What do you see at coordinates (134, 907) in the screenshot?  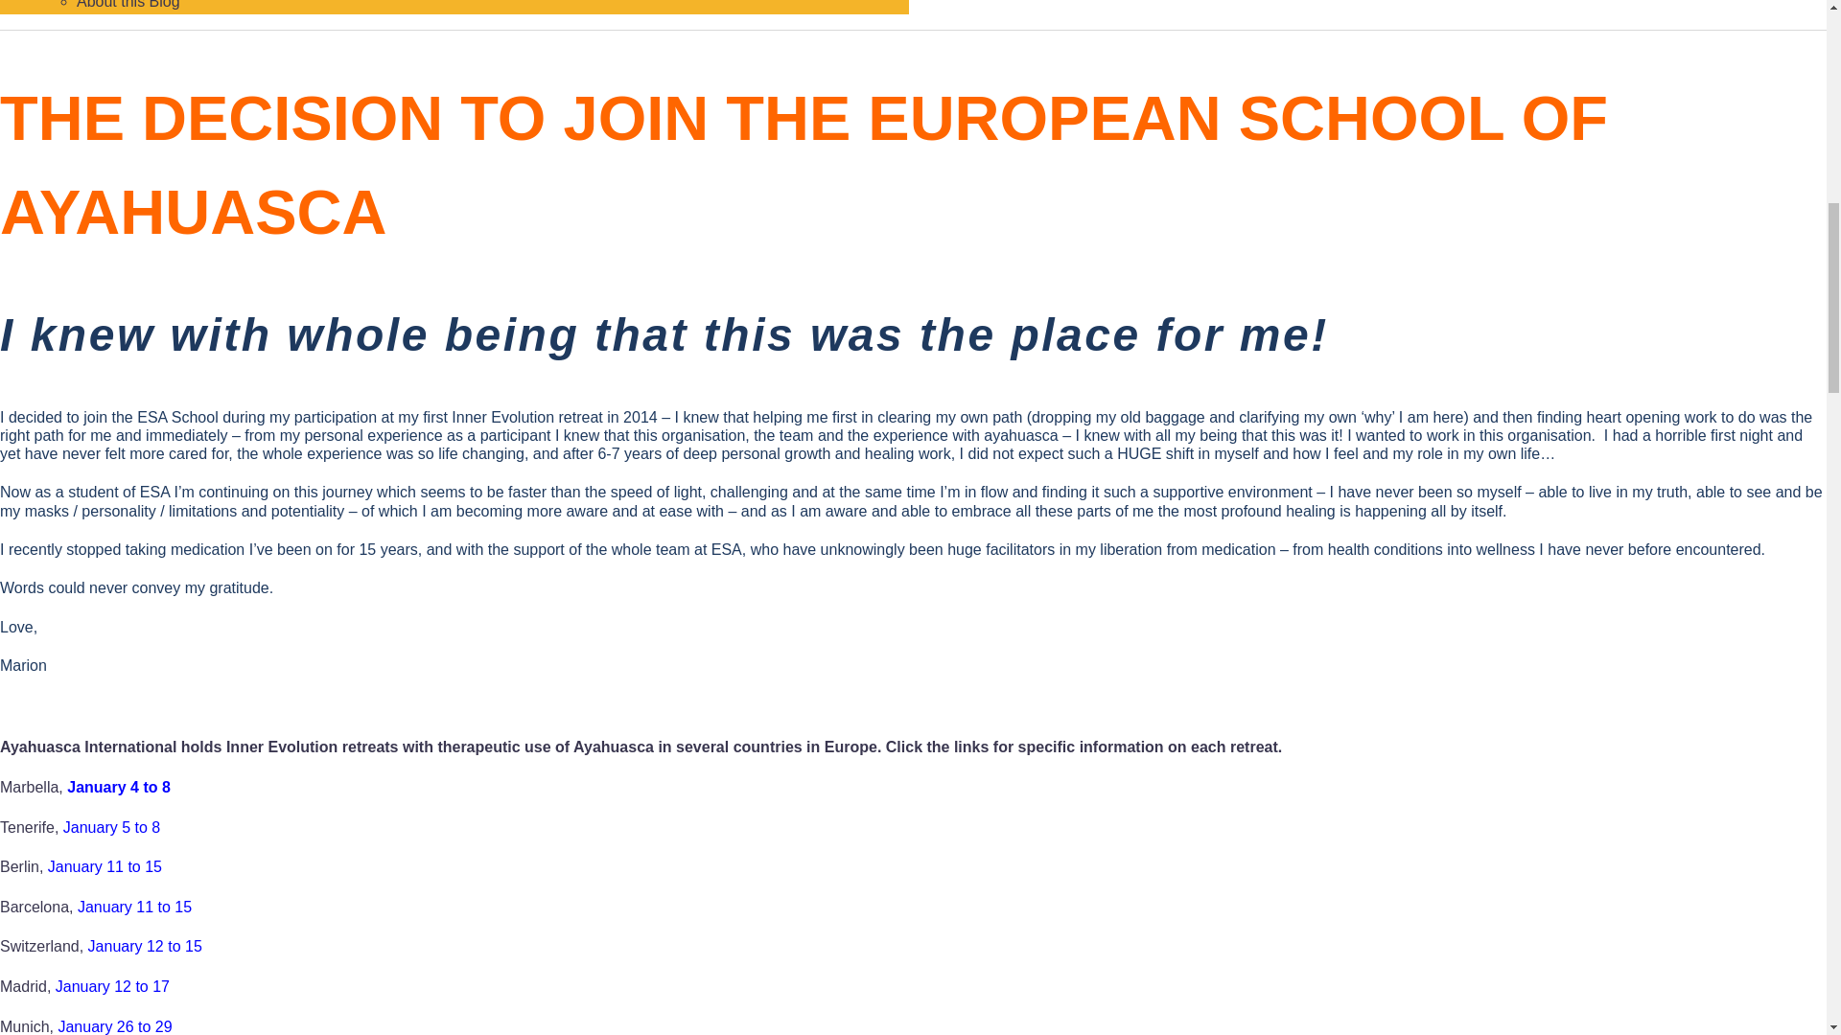 I see `January 11 to 15` at bounding box center [134, 907].